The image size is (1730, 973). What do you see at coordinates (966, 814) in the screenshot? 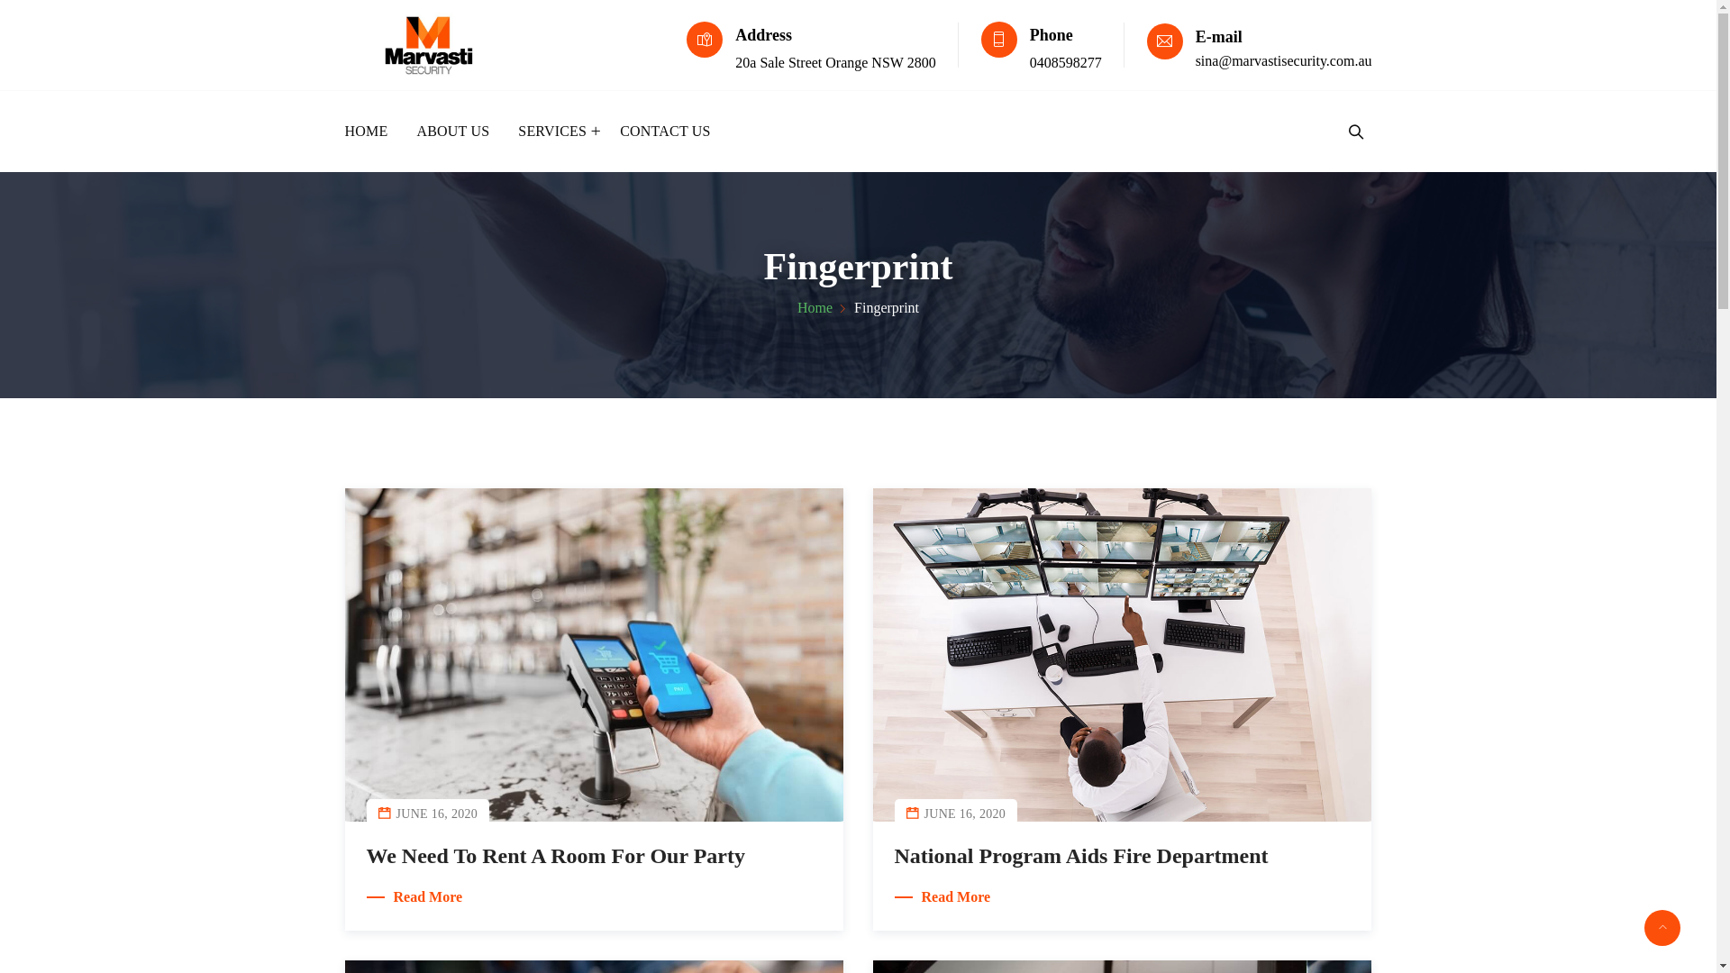
I see `JUNE 16, 2020` at bounding box center [966, 814].